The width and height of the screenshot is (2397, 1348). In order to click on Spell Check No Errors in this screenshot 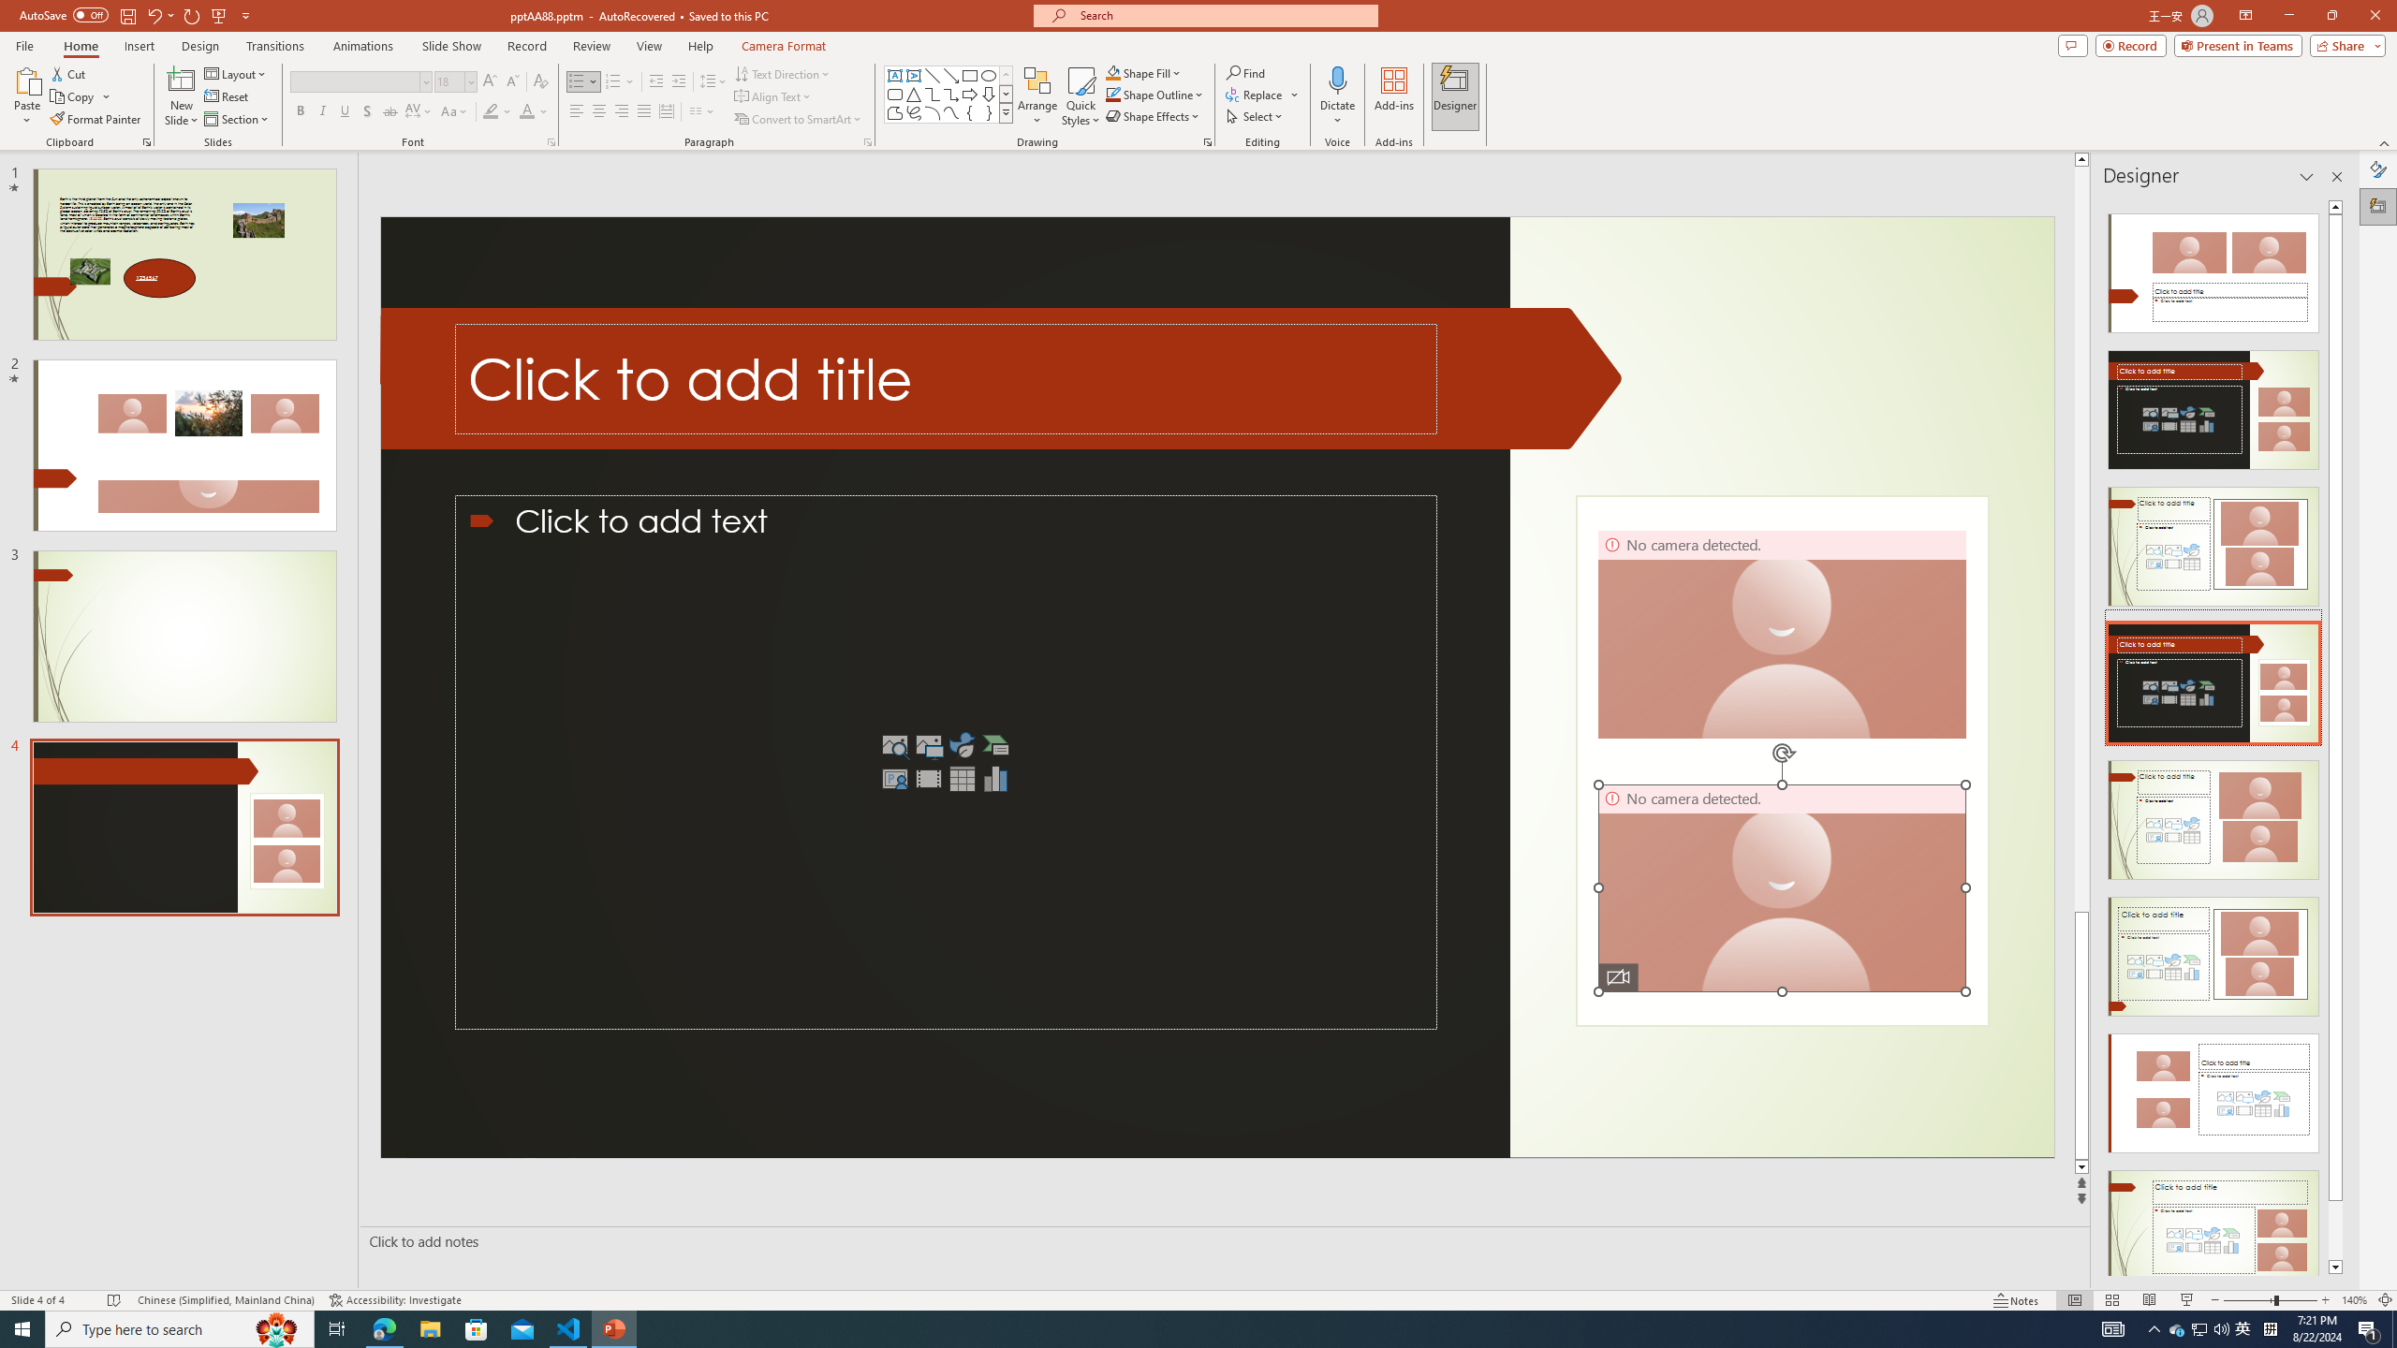, I will do `click(114, 1300)`.